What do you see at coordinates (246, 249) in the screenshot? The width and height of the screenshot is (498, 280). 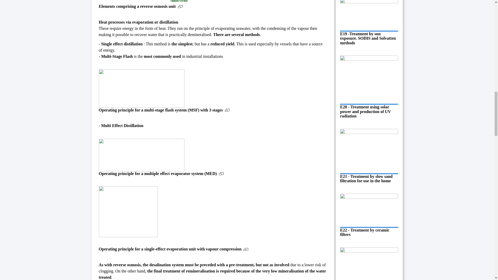 I see `Agrandir` at bounding box center [246, 249].